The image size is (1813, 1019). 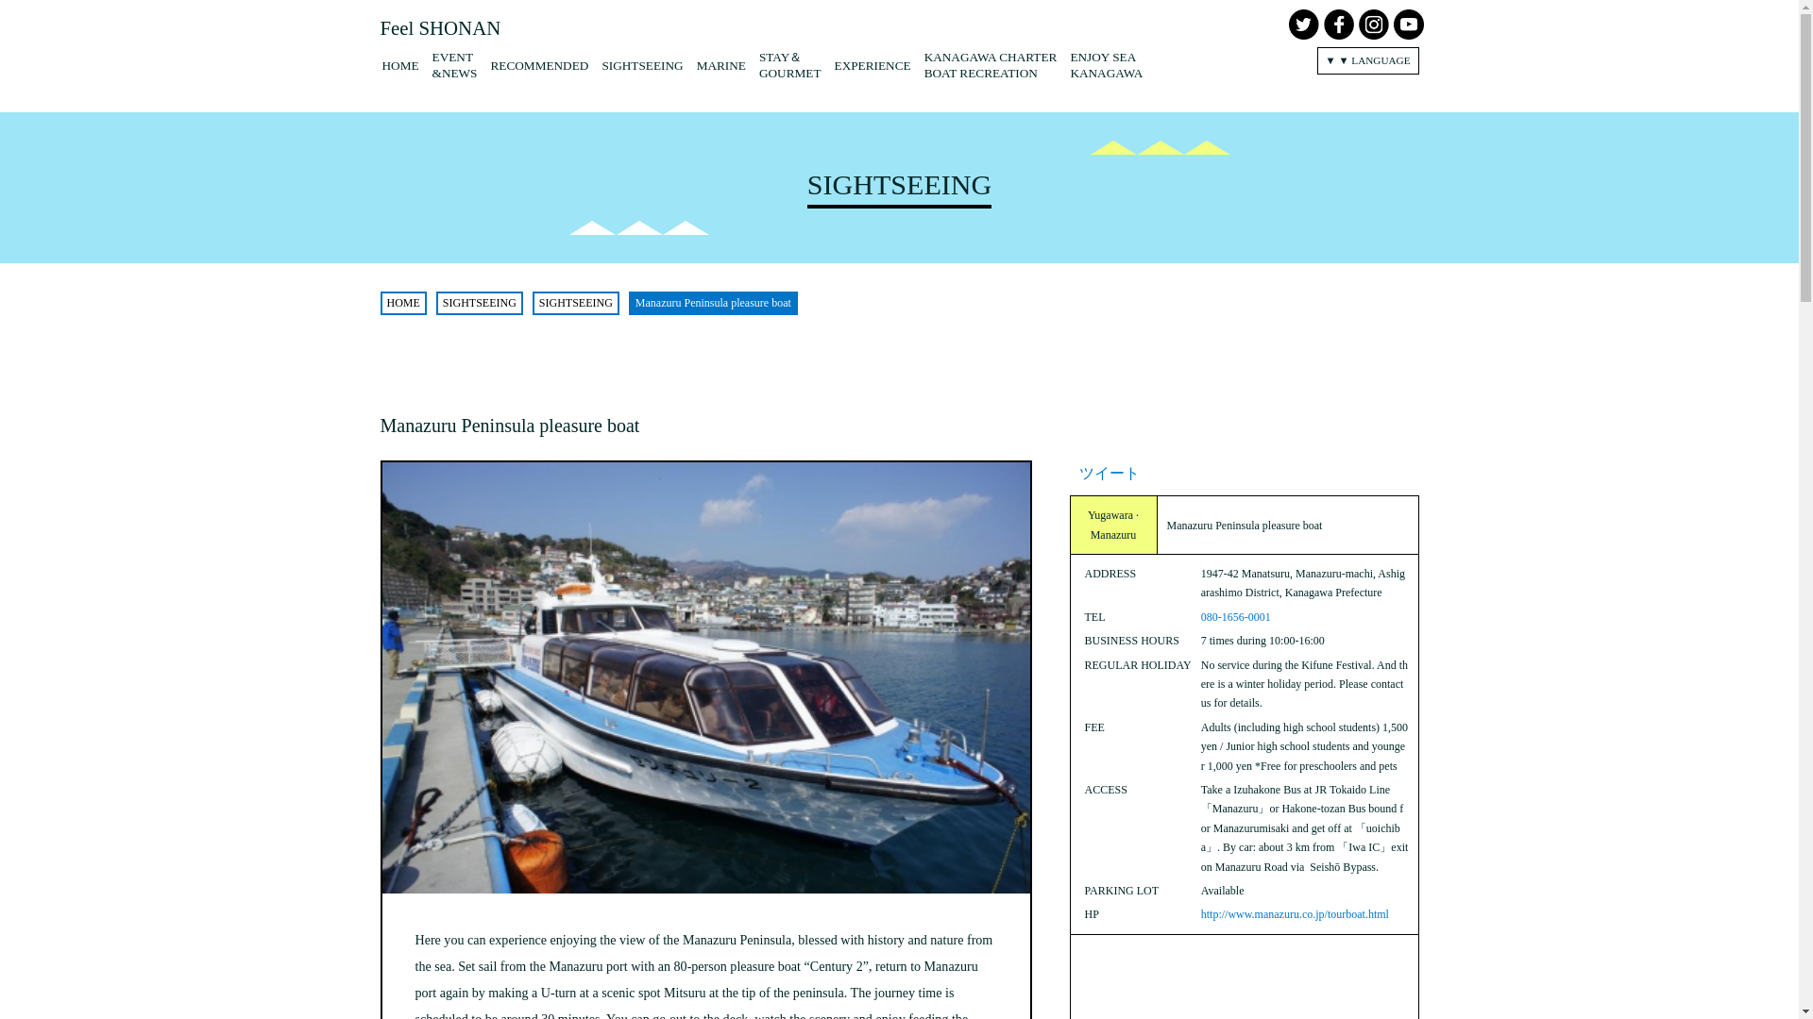 I want to click on RECOMMENDED, so click(x=538, y=65).